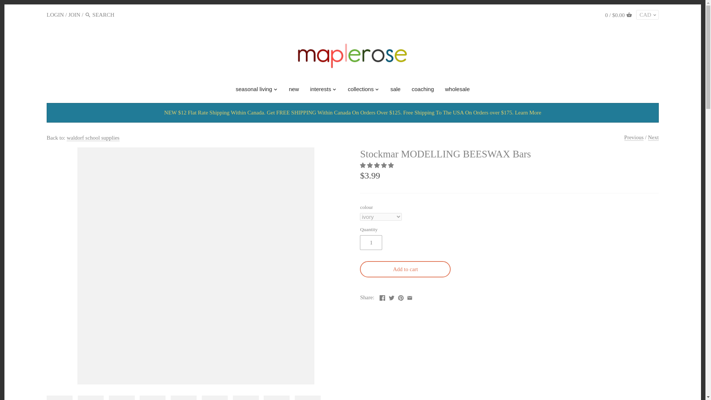 This screenshot has width=711, height=400. Describe the element at coordinates (410, 298) in the screenshot. I see `Email` at that location.